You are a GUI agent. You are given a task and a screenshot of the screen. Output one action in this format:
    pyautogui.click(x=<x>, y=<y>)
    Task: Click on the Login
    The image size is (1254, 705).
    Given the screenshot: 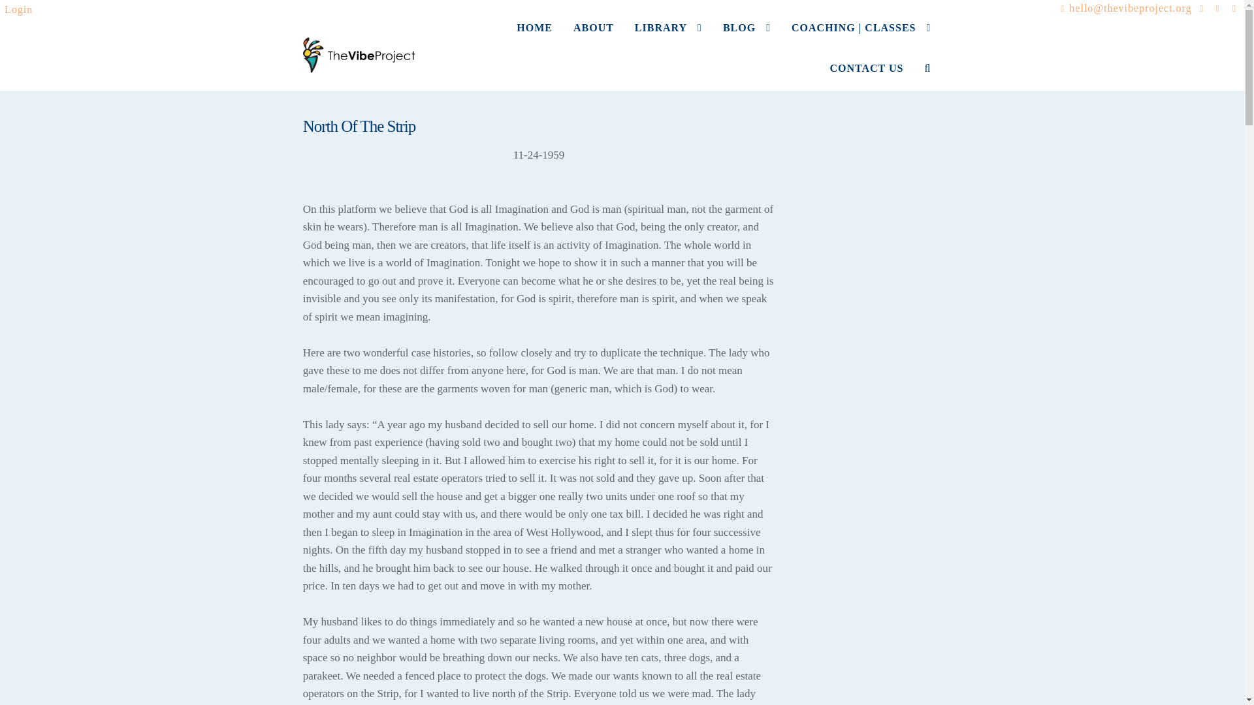 What is the action you would take?
    pyautogui.click(x=18, y=10)
    